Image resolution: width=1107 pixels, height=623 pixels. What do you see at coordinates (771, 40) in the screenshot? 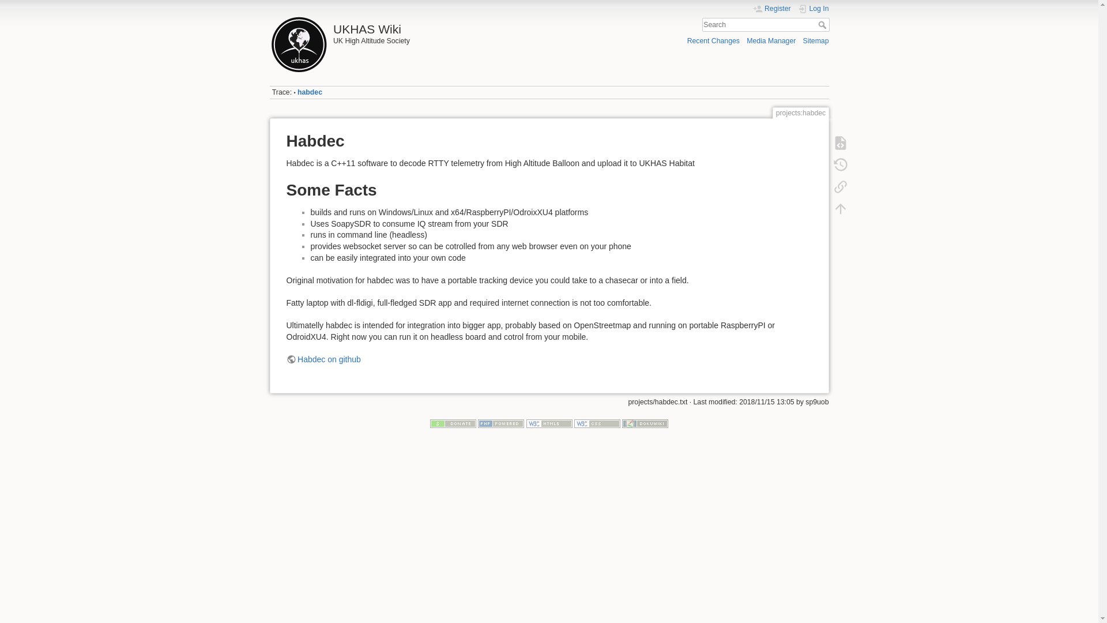
I see `Media Manager` at bounding box center [771, 40].